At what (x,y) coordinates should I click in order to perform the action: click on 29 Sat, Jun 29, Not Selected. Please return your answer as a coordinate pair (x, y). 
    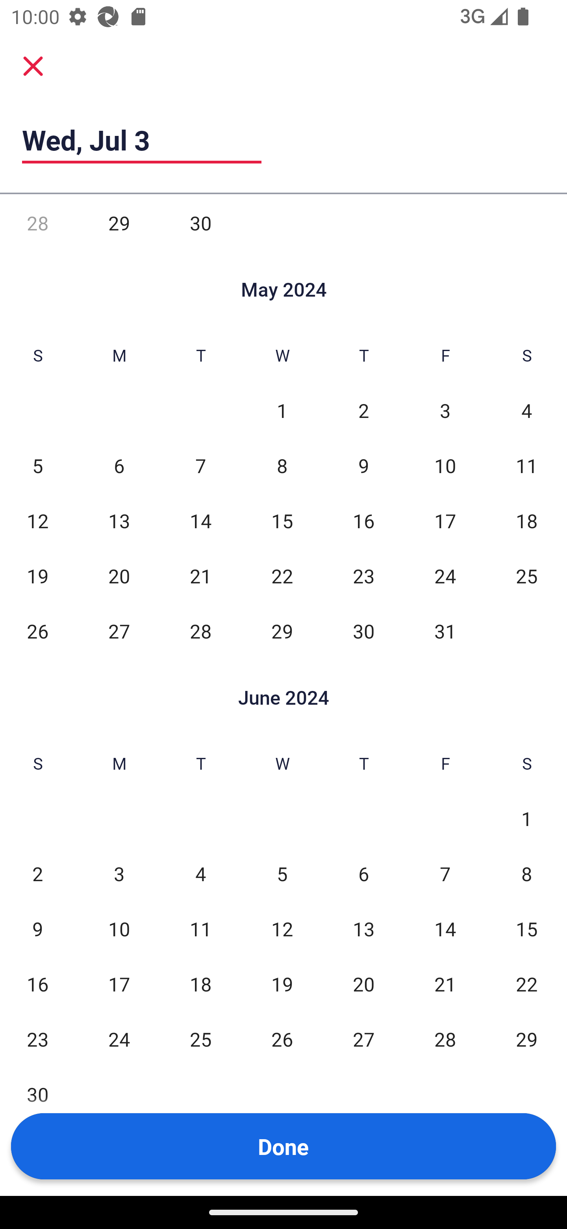
    Looking at the image, I should click on (527, 1039).